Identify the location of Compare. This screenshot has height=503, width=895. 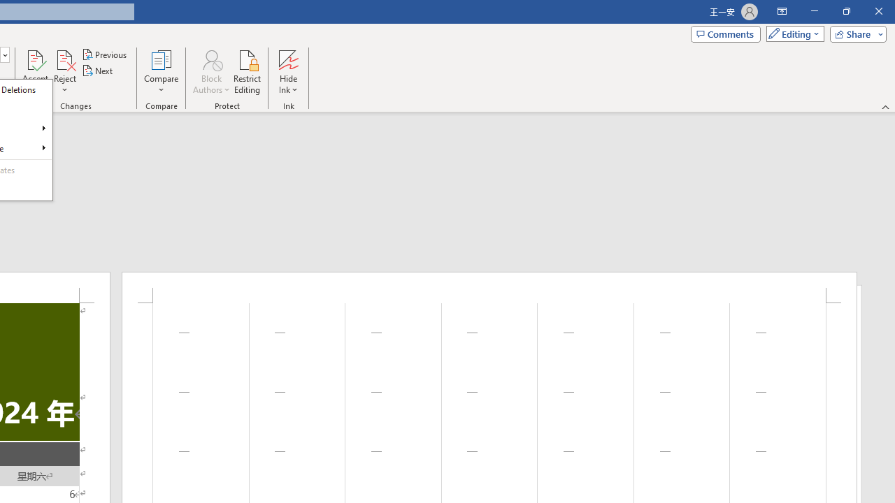
(161, 71).